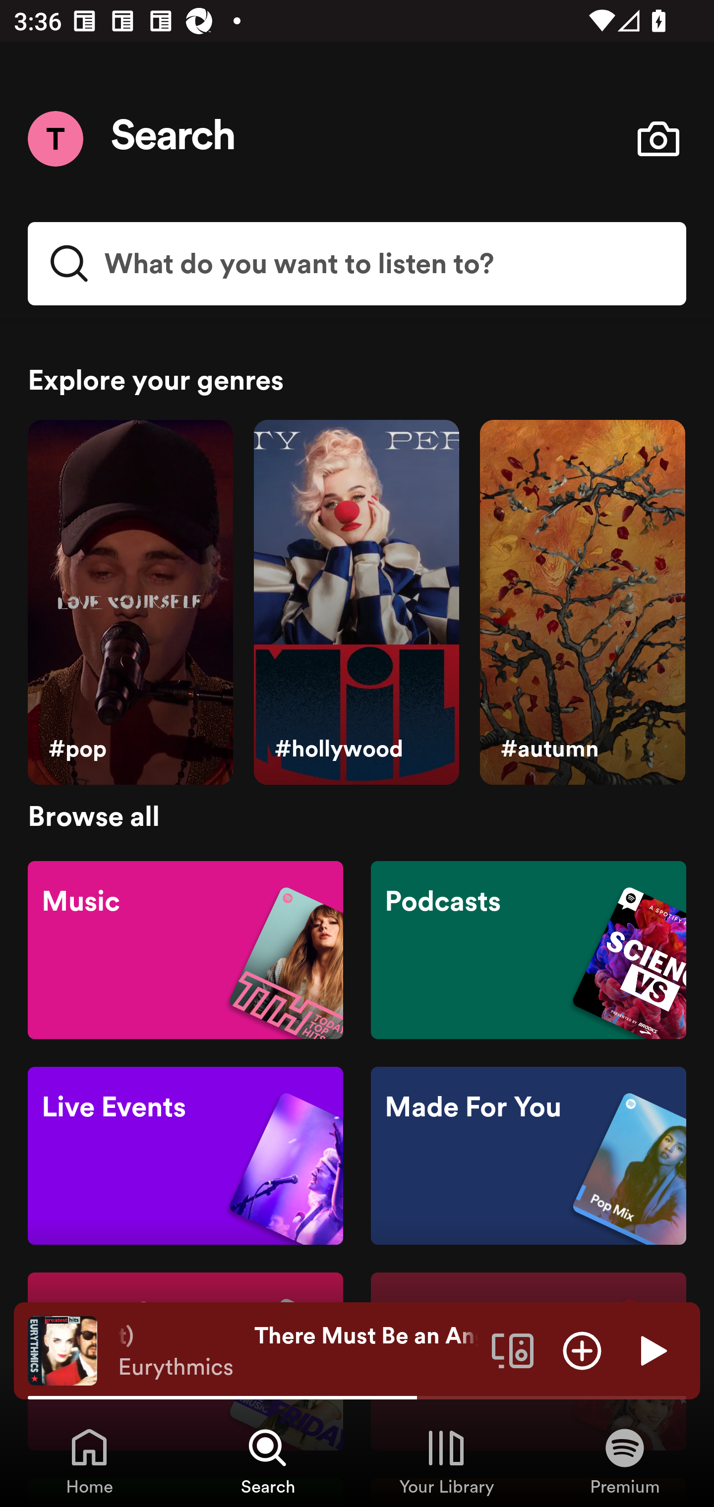 The image size is (714, 1507). What do you see at coordinates (652, 1350) in the screenshot?
I see `Play` at bounding box center [652, 1350].